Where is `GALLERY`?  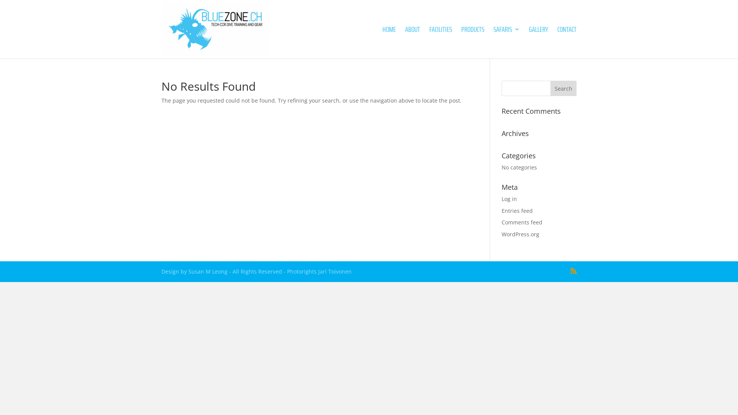 GALLERY is located at coordinates (539, 42).